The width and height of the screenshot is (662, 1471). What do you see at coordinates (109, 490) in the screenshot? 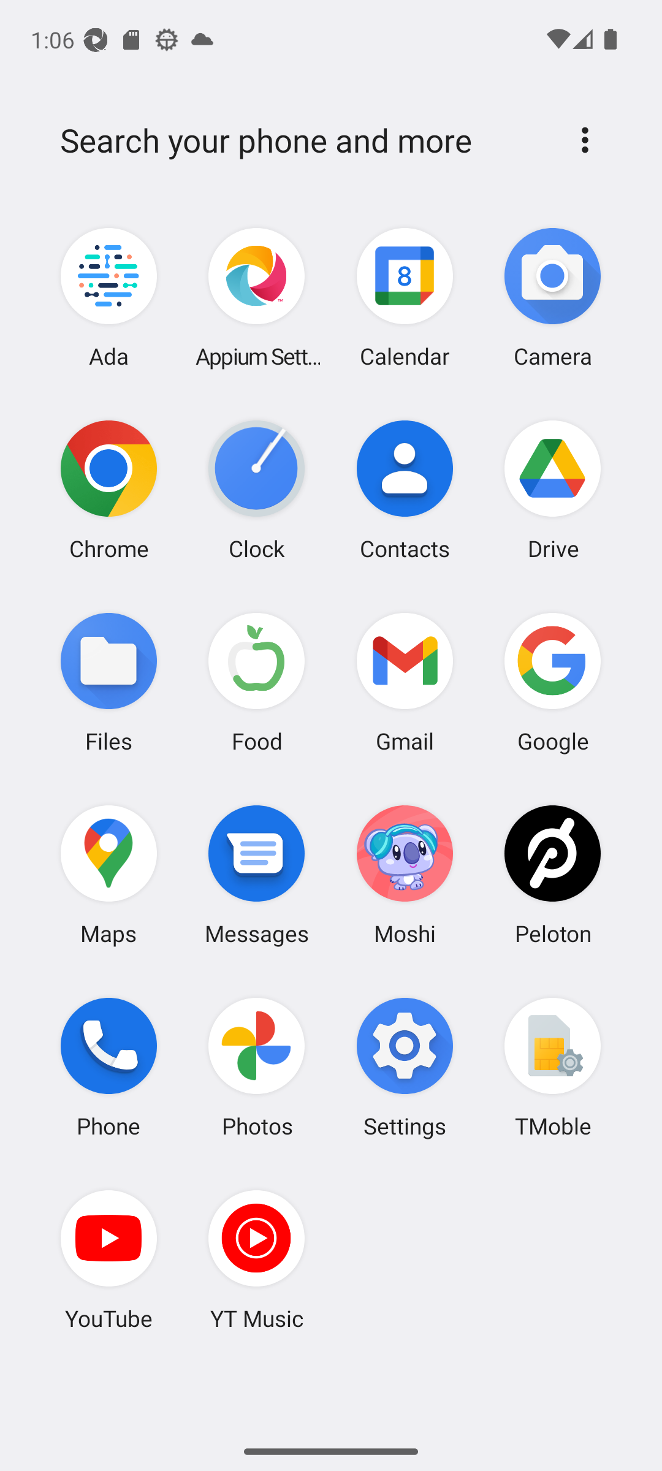
I see `Chrome` at bounding box center [109, 490].